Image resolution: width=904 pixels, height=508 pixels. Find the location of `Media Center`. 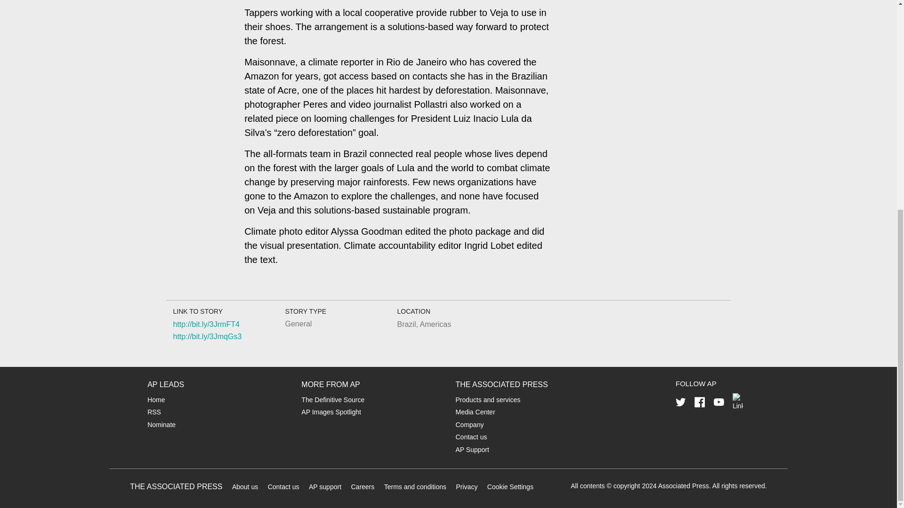

Media Center is located at coordinates (476, 412).